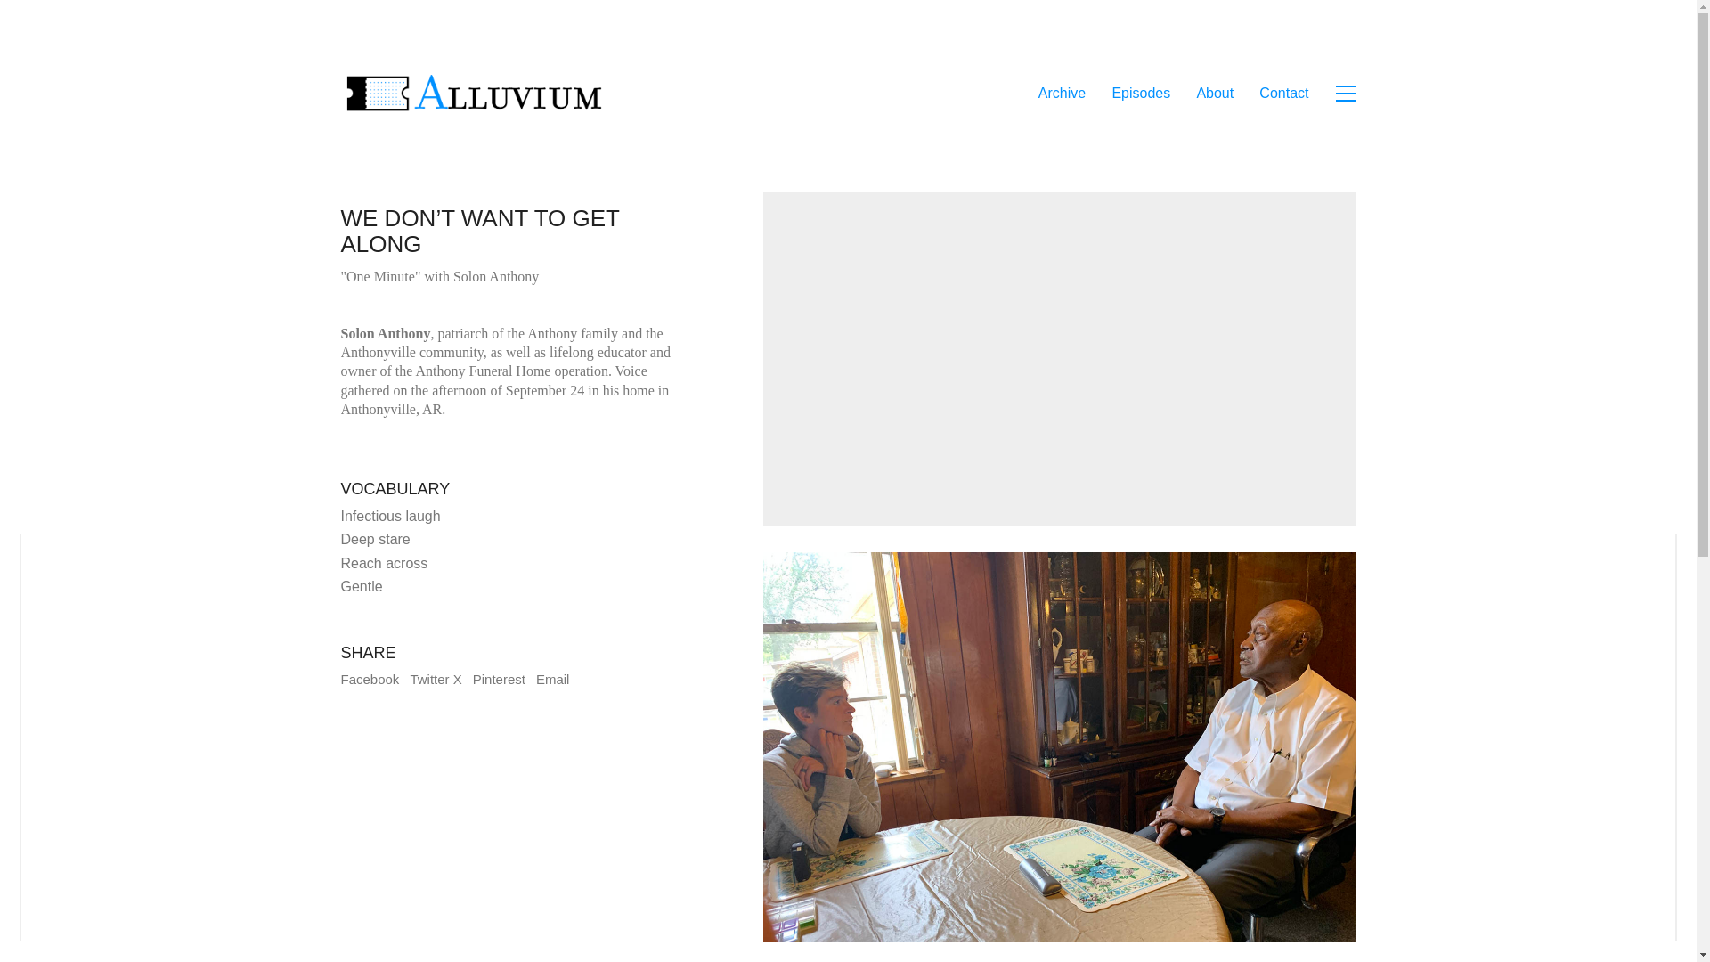 The image size is (1710, 962). Describe the element at coordinates (369, 679) in the screenshot. I see `Facebook` at that location.